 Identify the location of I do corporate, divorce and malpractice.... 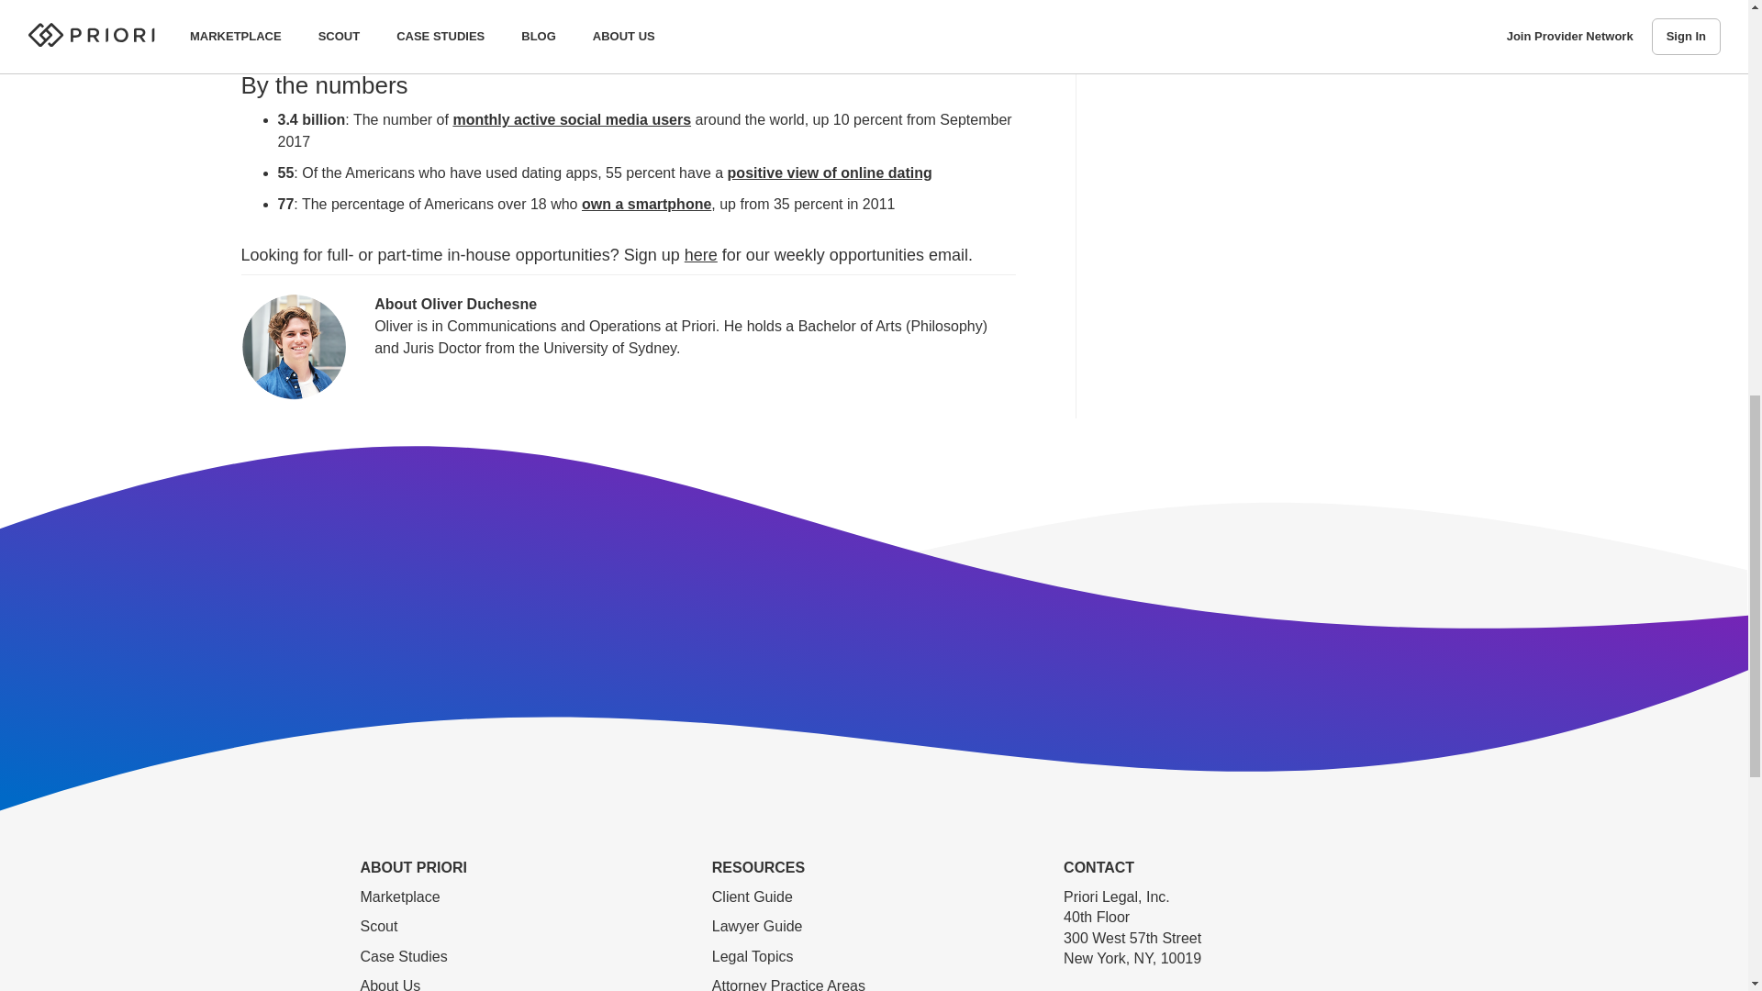
(420, 11).